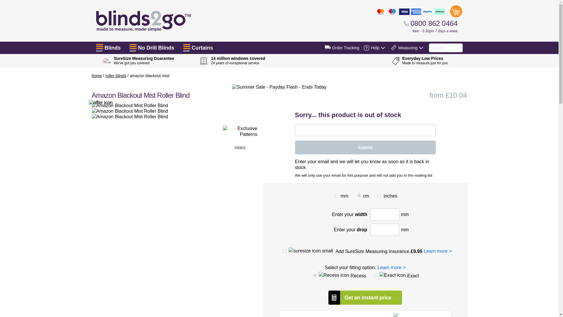  Describe the element at coordinates (375, 275) in the screenshot. I see `E` at that location.